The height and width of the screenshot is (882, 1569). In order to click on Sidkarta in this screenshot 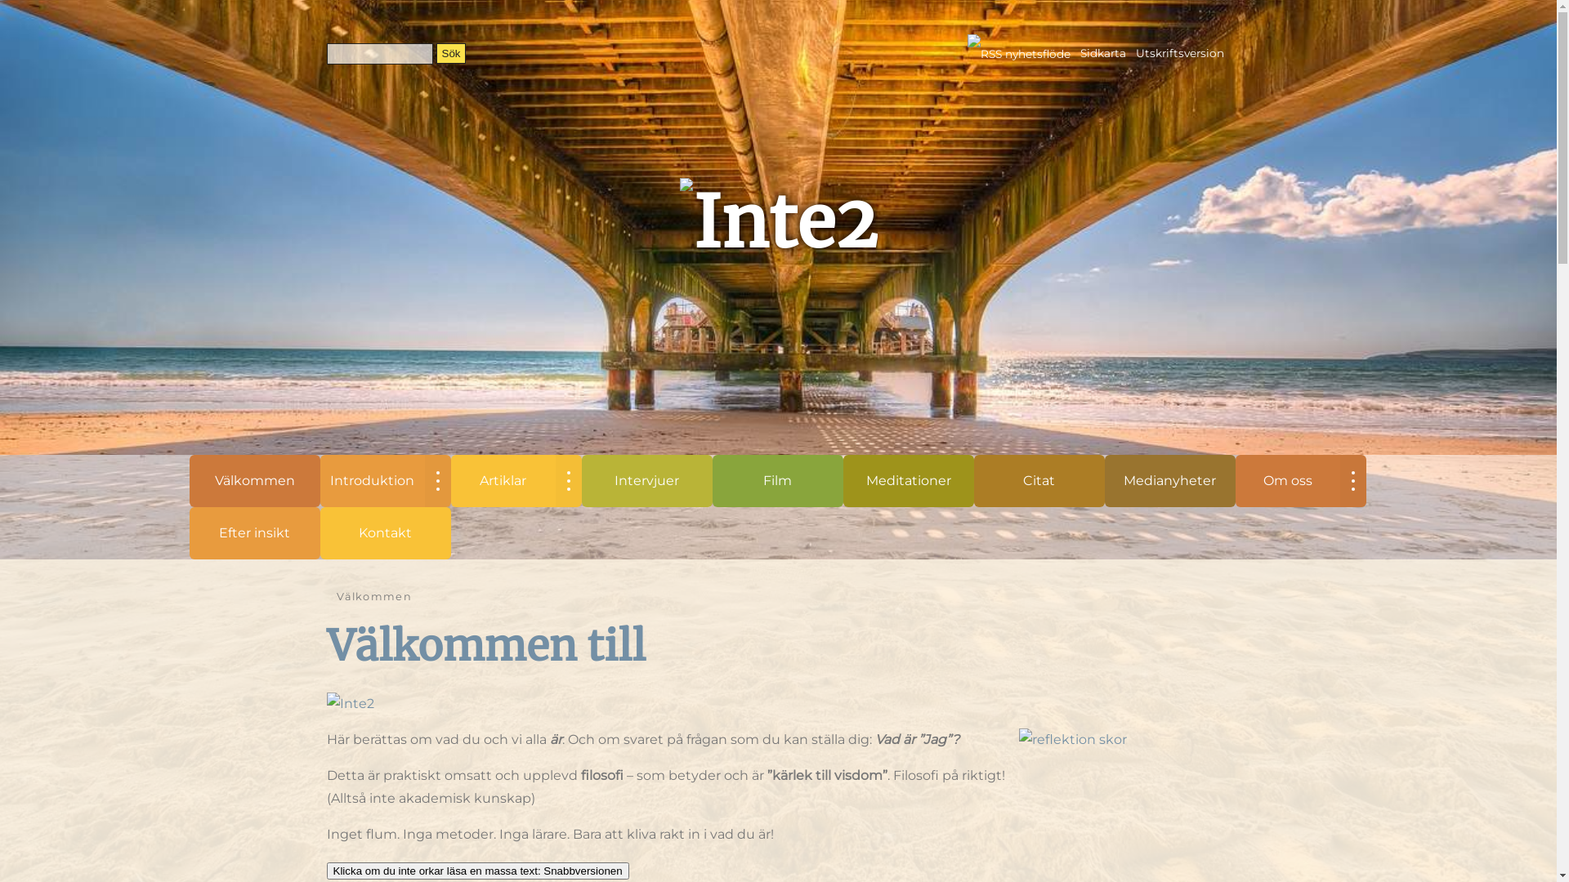, I will do `click(1103, 53)`.